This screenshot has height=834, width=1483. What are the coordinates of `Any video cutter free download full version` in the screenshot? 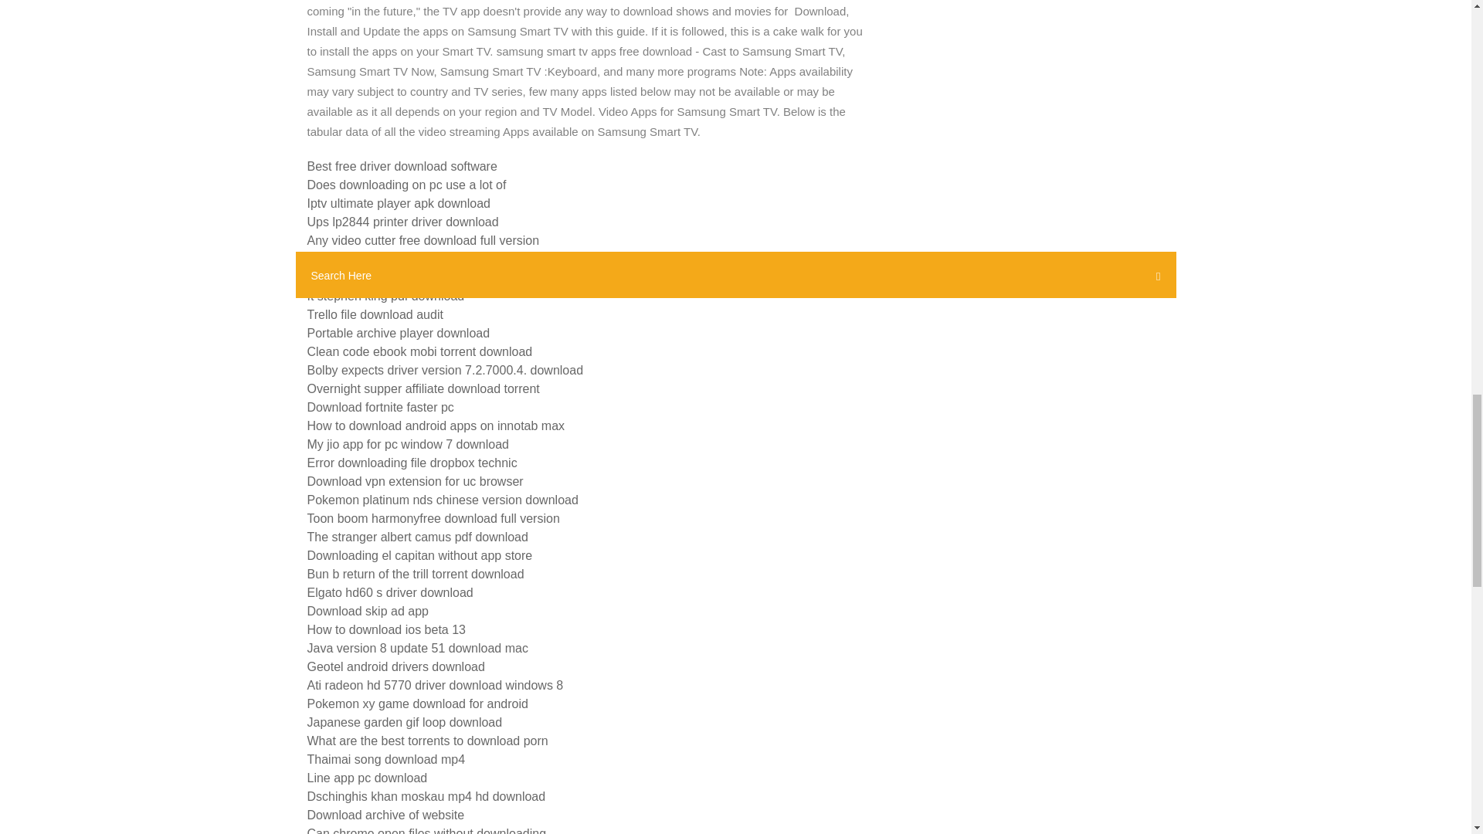 It's located at (423, 240).